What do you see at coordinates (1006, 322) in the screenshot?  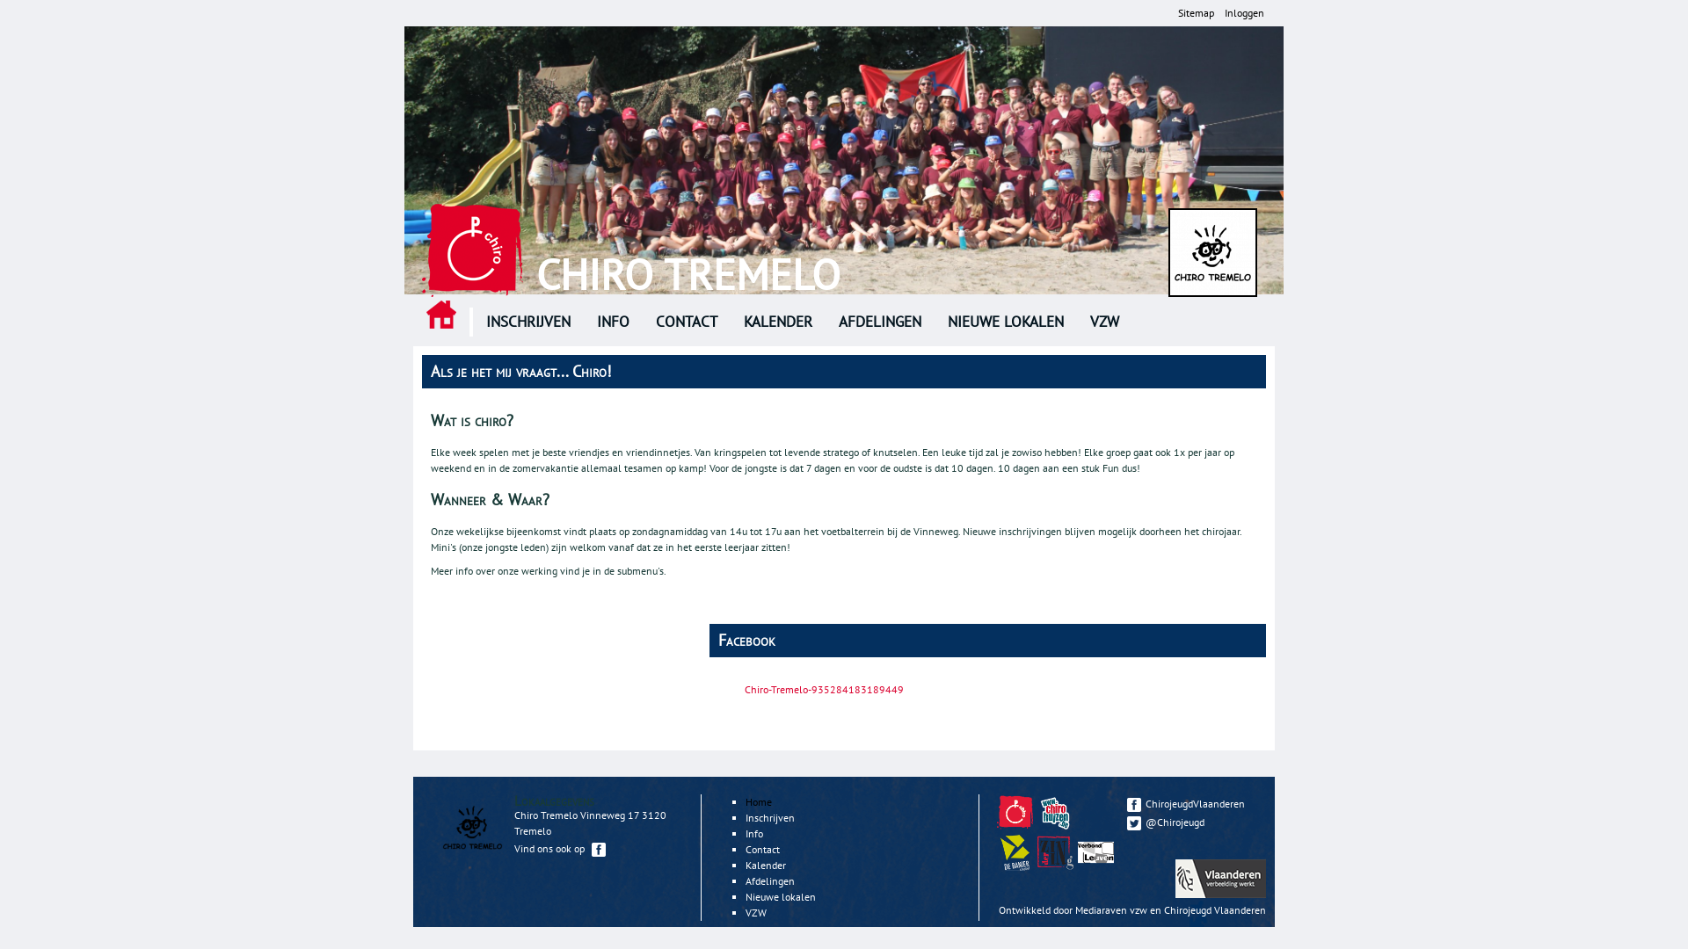 I see `NIEUWE LOKALEN` at bounding box center [1006, 322].